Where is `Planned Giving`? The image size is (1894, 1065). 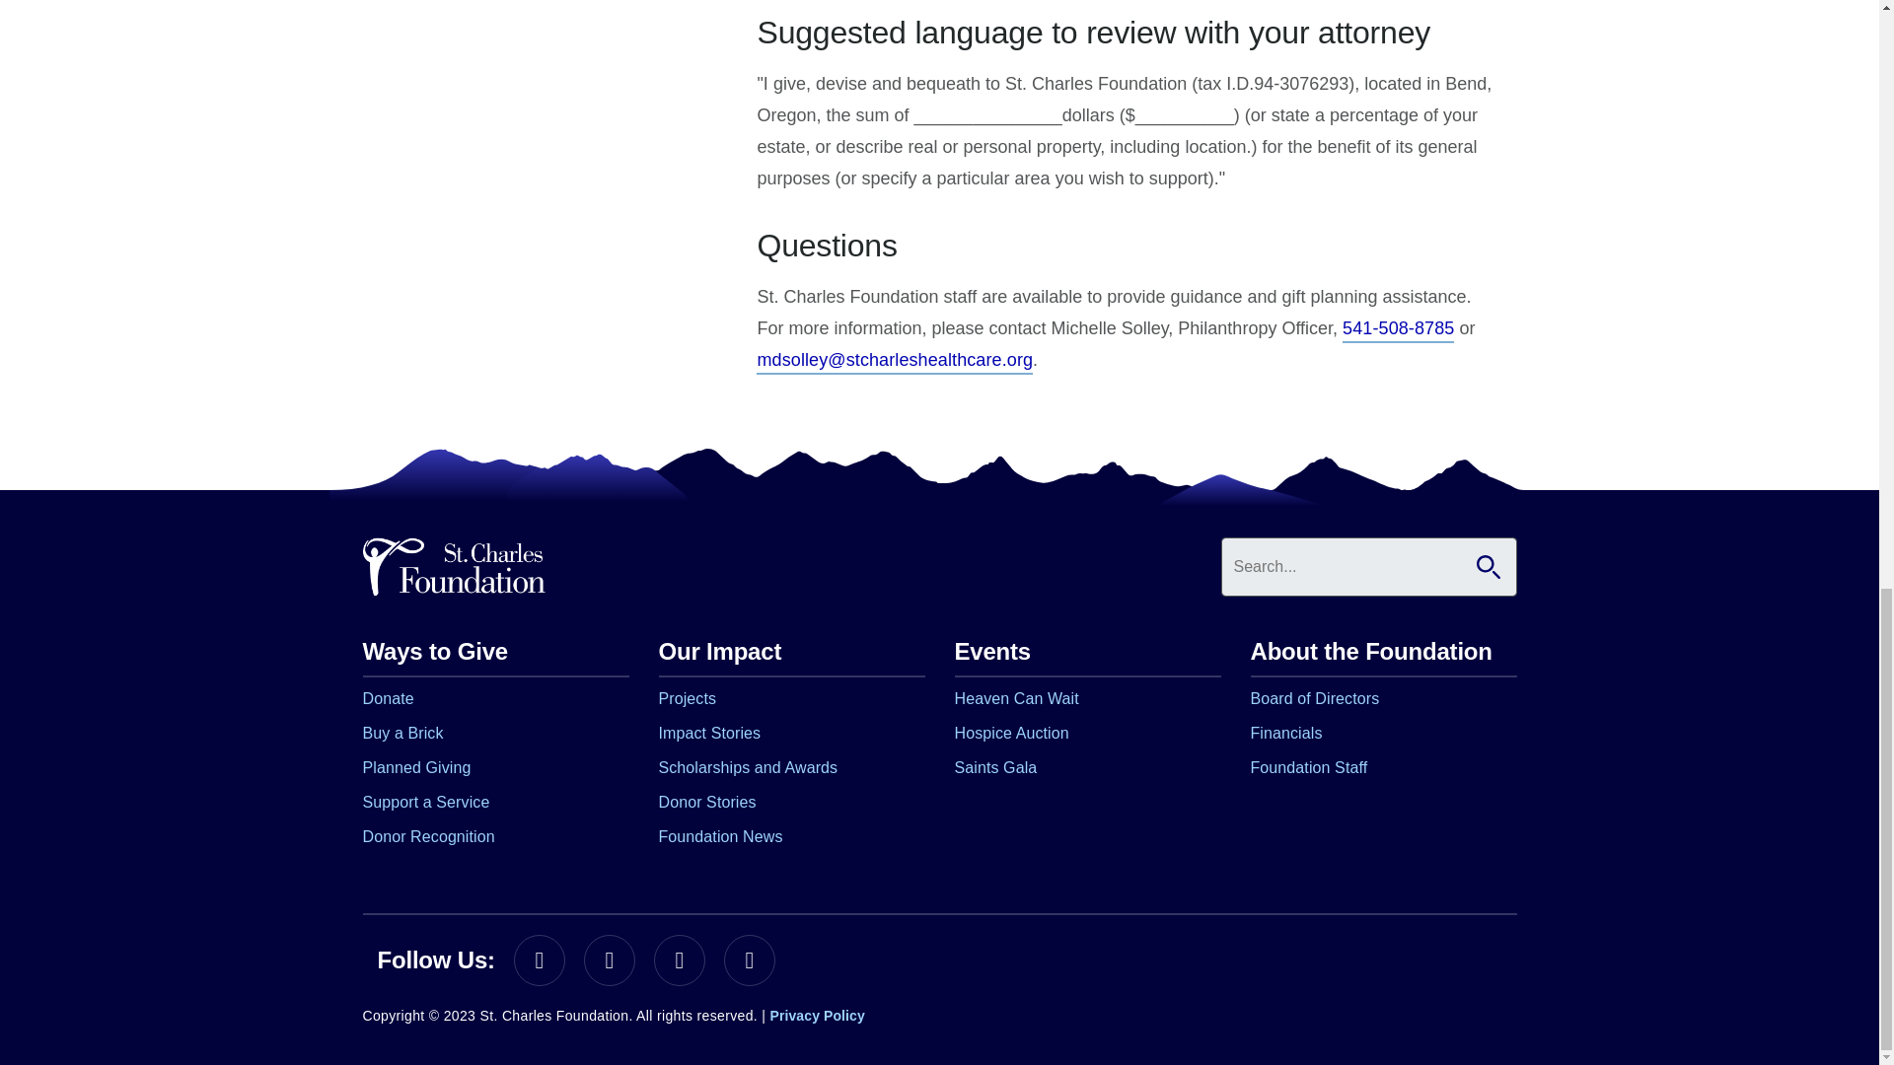 Planned Giving is located at coordinates (417, 769).